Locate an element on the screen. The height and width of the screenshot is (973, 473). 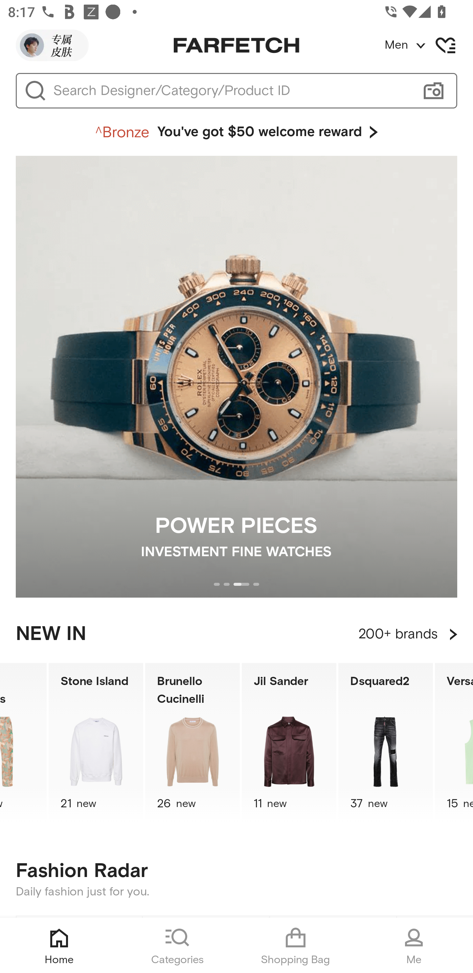
Me is located at coordinates (414, 945).